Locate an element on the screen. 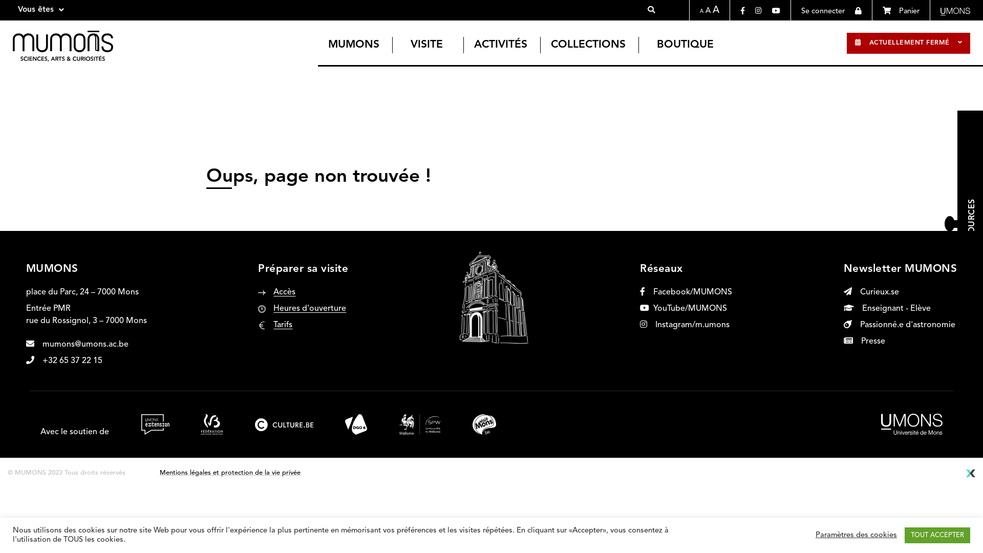 The image size is (983, 553). YouTube/MUMONS is located at coordinates (683, 309).